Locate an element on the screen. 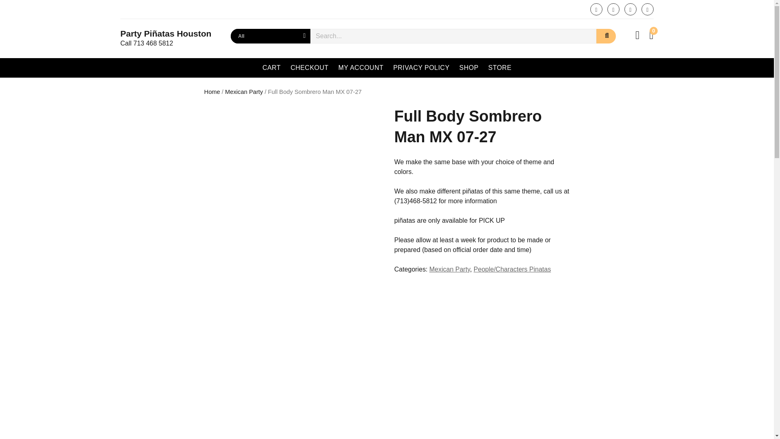  Search for: is located at coordinates (453, 36).